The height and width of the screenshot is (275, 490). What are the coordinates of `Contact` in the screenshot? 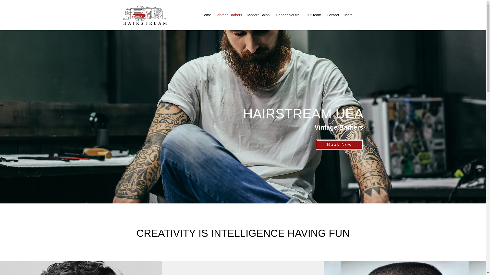 It's located at (332, 15).